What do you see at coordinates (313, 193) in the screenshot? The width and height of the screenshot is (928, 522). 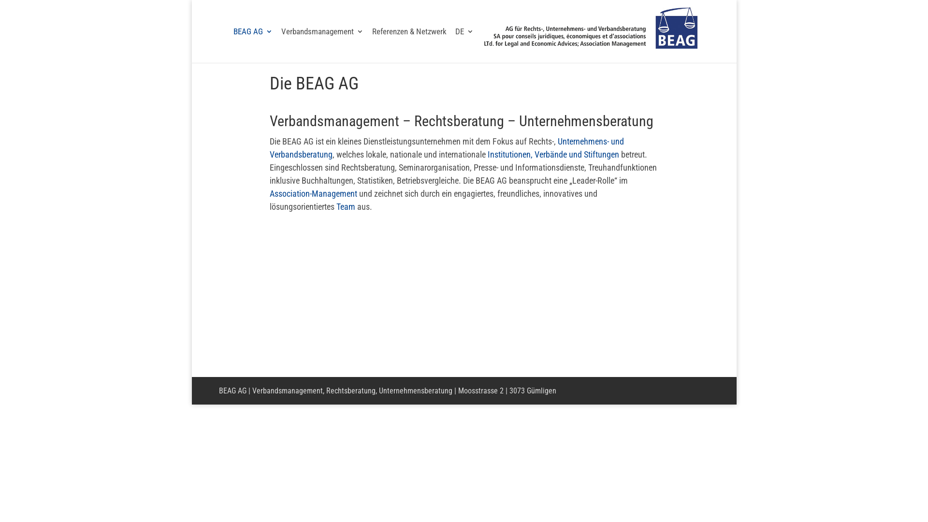 I see `Association-Management` at bounding box center [313, 193].